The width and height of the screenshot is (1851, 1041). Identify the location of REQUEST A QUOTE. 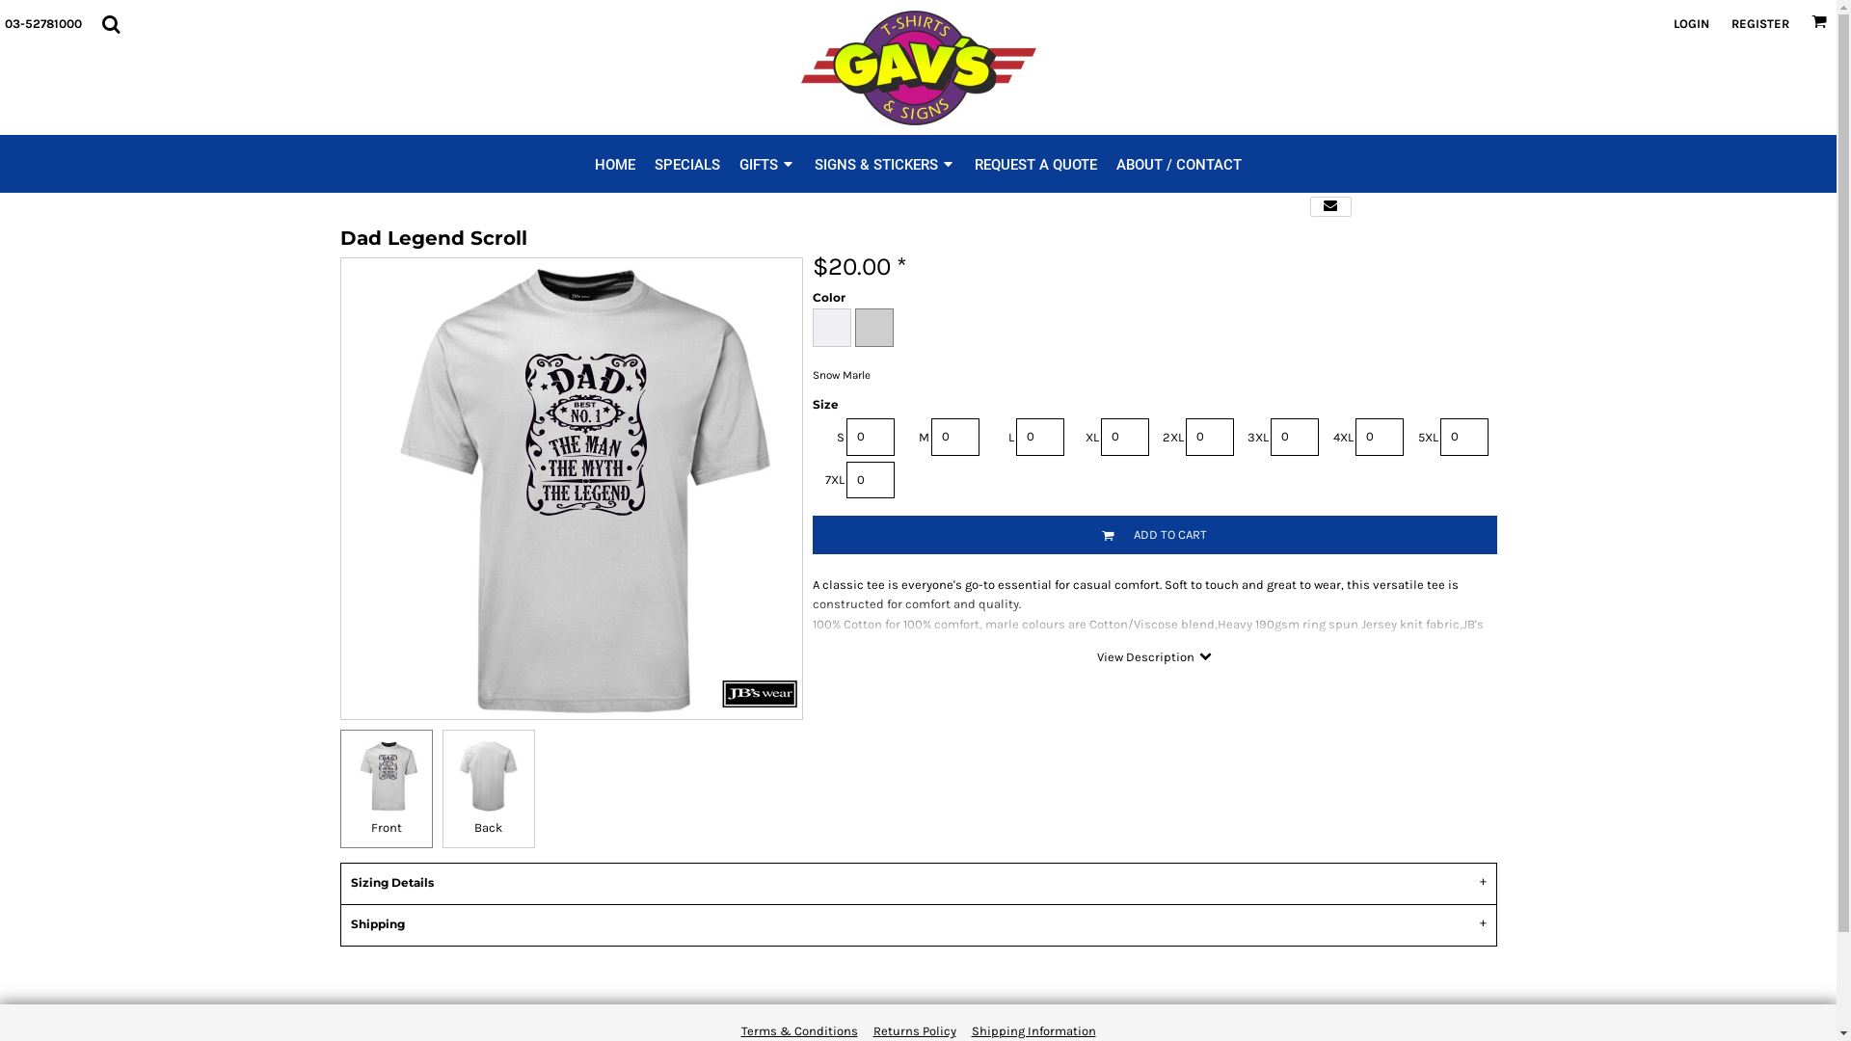
(1035, 164).